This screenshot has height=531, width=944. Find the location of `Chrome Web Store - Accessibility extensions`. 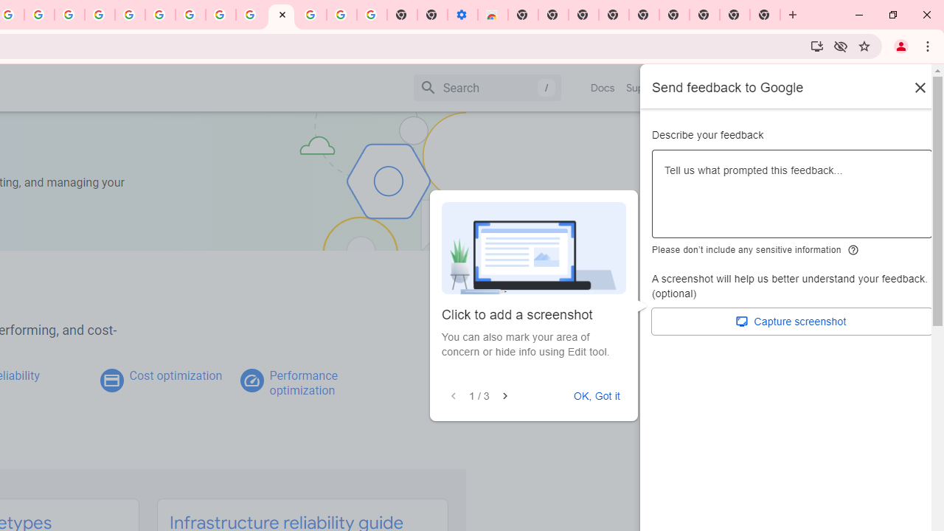

Chrome Web Store - Accessibility extensions is located at coordinates (493, 15).